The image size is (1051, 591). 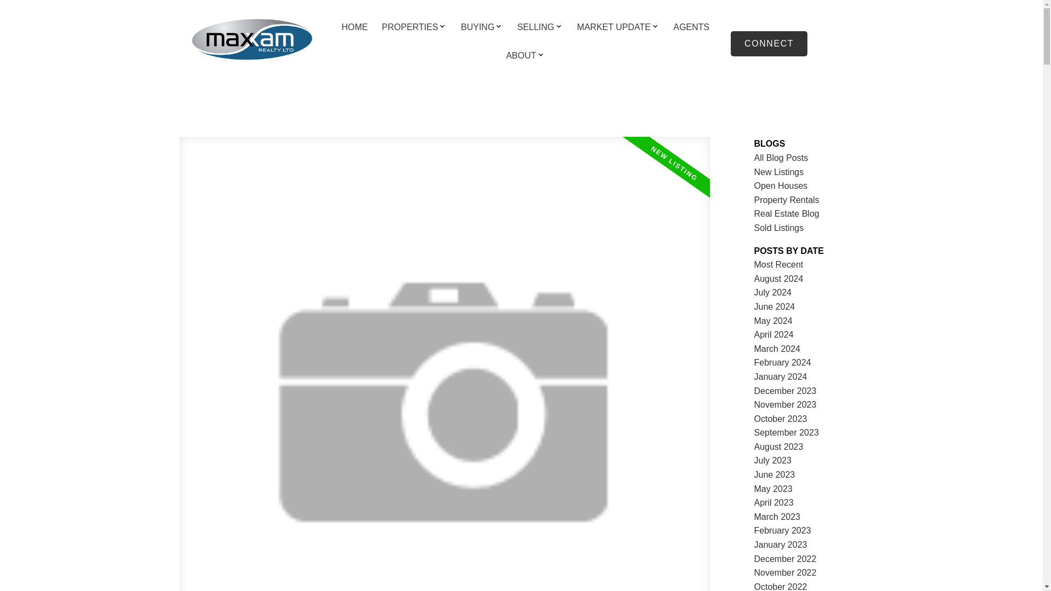 What do you see at coordinates (535, 27) in the screenshot?
I see `SELLING` at bounding box center [535, 27].